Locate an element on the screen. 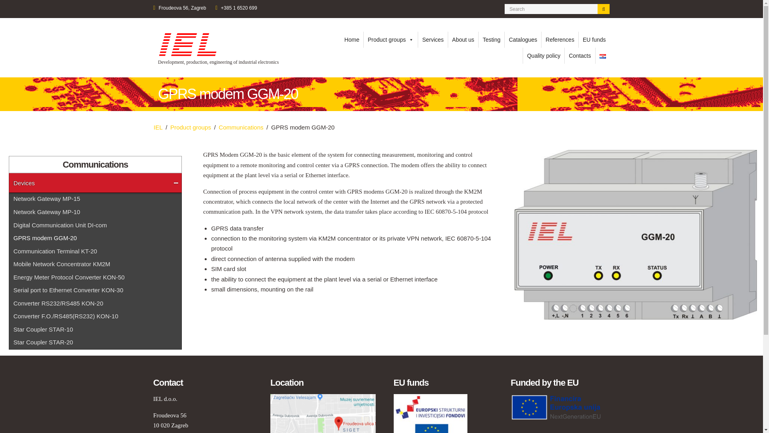 The image size is (769, 433). References is located at coordinates (560, 39).